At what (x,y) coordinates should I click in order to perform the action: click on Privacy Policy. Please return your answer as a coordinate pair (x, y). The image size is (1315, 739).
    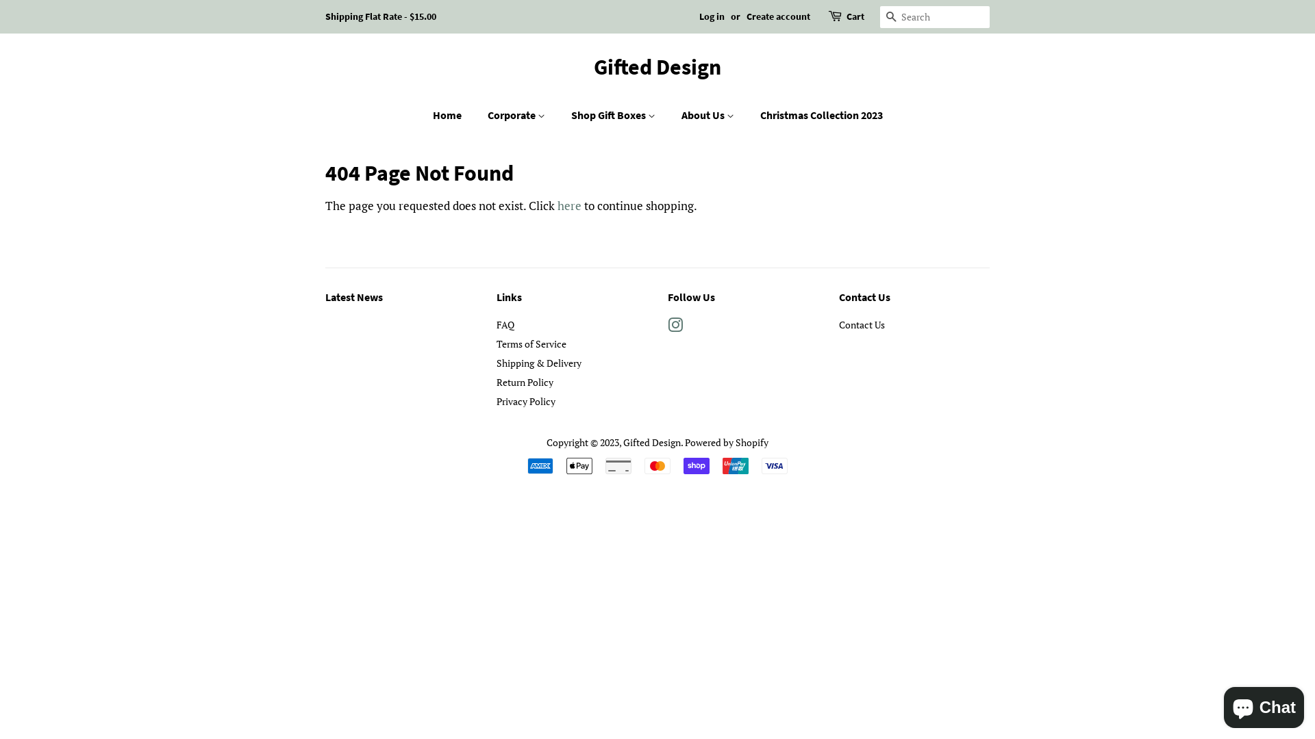
    Looking at the image, I should click on (526, 401).